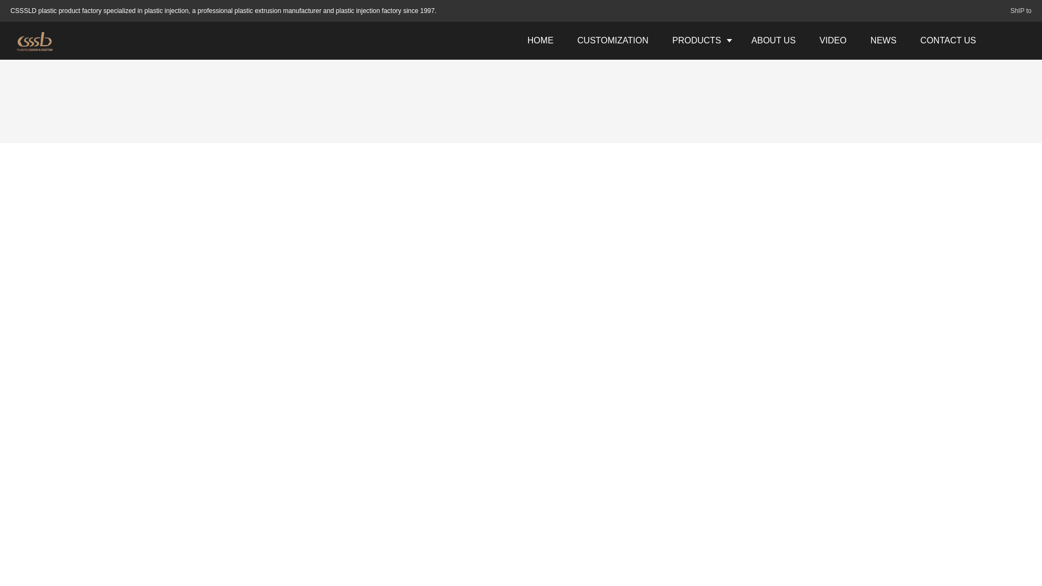  What do you see at coordinates (833, 40) in the screenshot?
I see `VIDEO` at bounding box center [833, 40].